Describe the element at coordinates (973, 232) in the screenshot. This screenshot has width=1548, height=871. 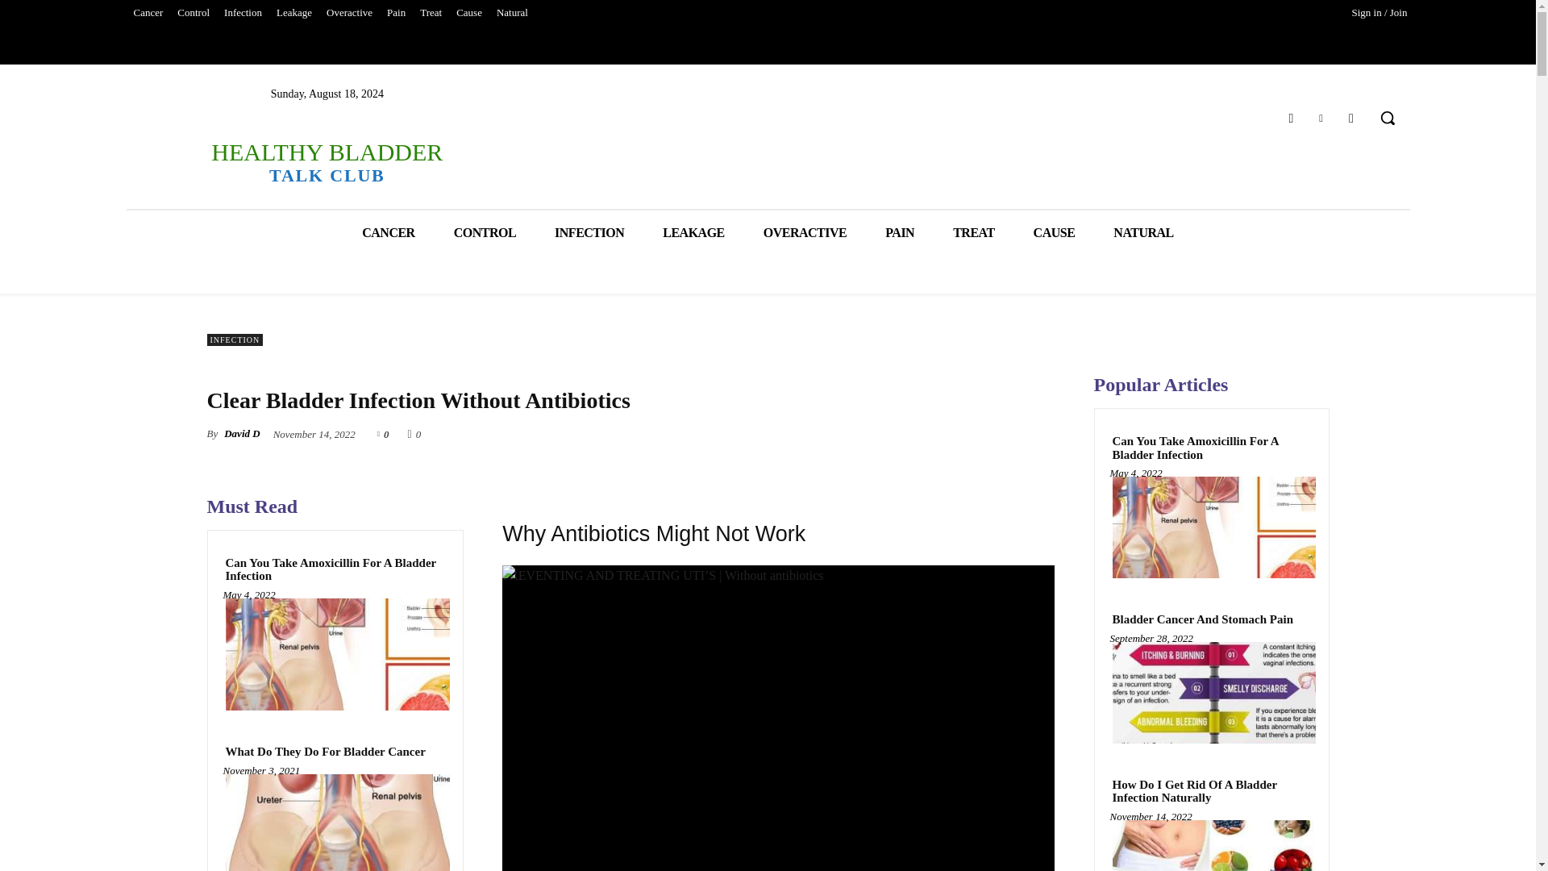
I see `TREAT` at that location.